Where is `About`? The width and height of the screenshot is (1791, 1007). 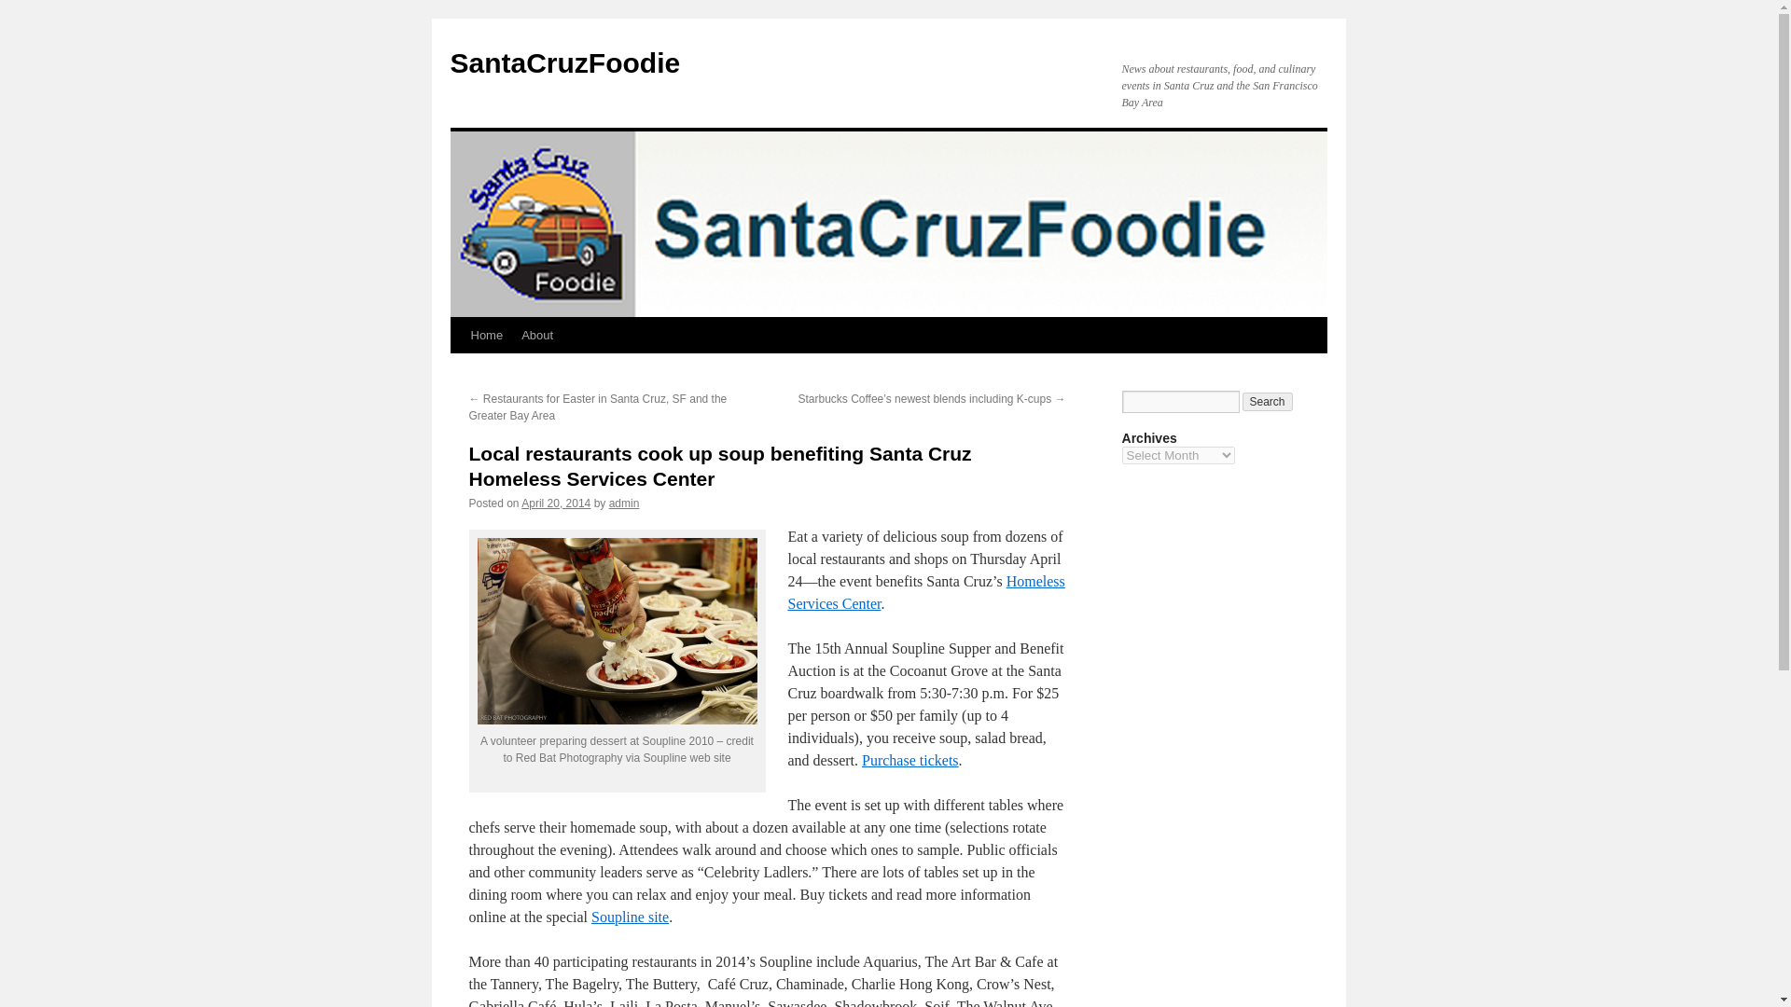
About is located at coordinates (537, 336).